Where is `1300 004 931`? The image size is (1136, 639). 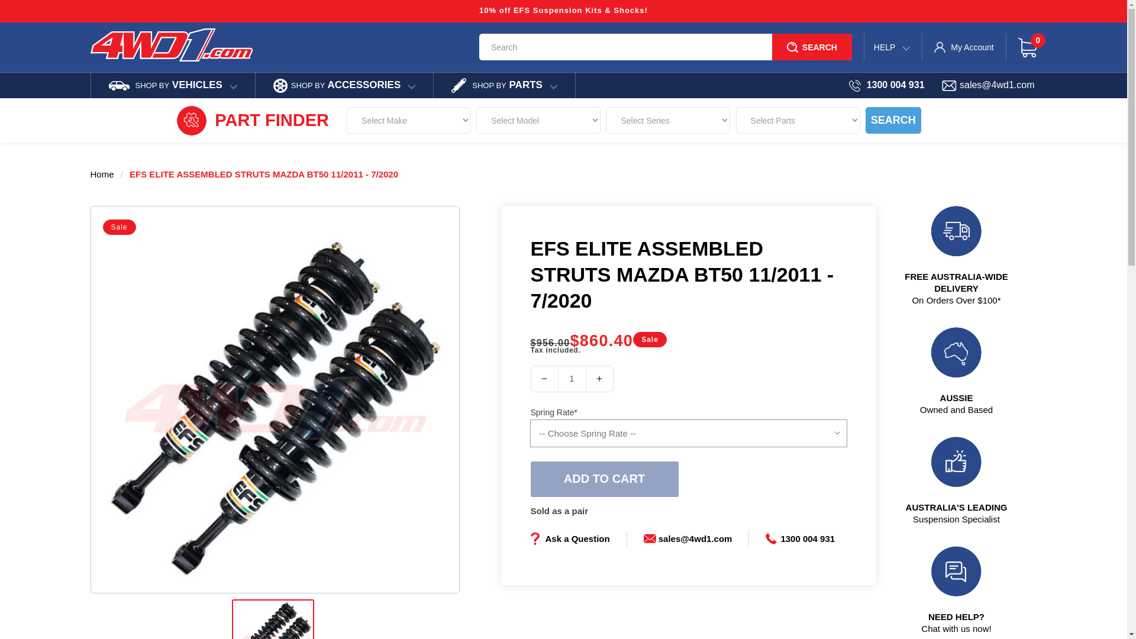 1300 004 931 is located at coordinates (800, 538).